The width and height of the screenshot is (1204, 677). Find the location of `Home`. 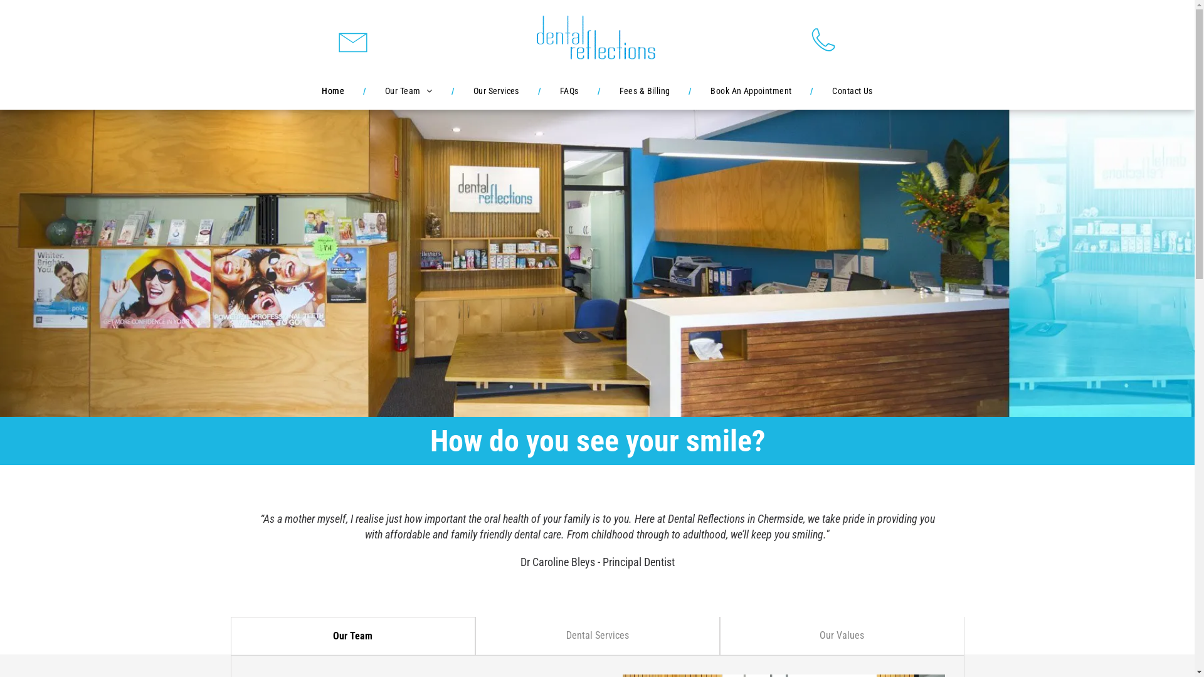

Home is located at coordinates (333, 91).